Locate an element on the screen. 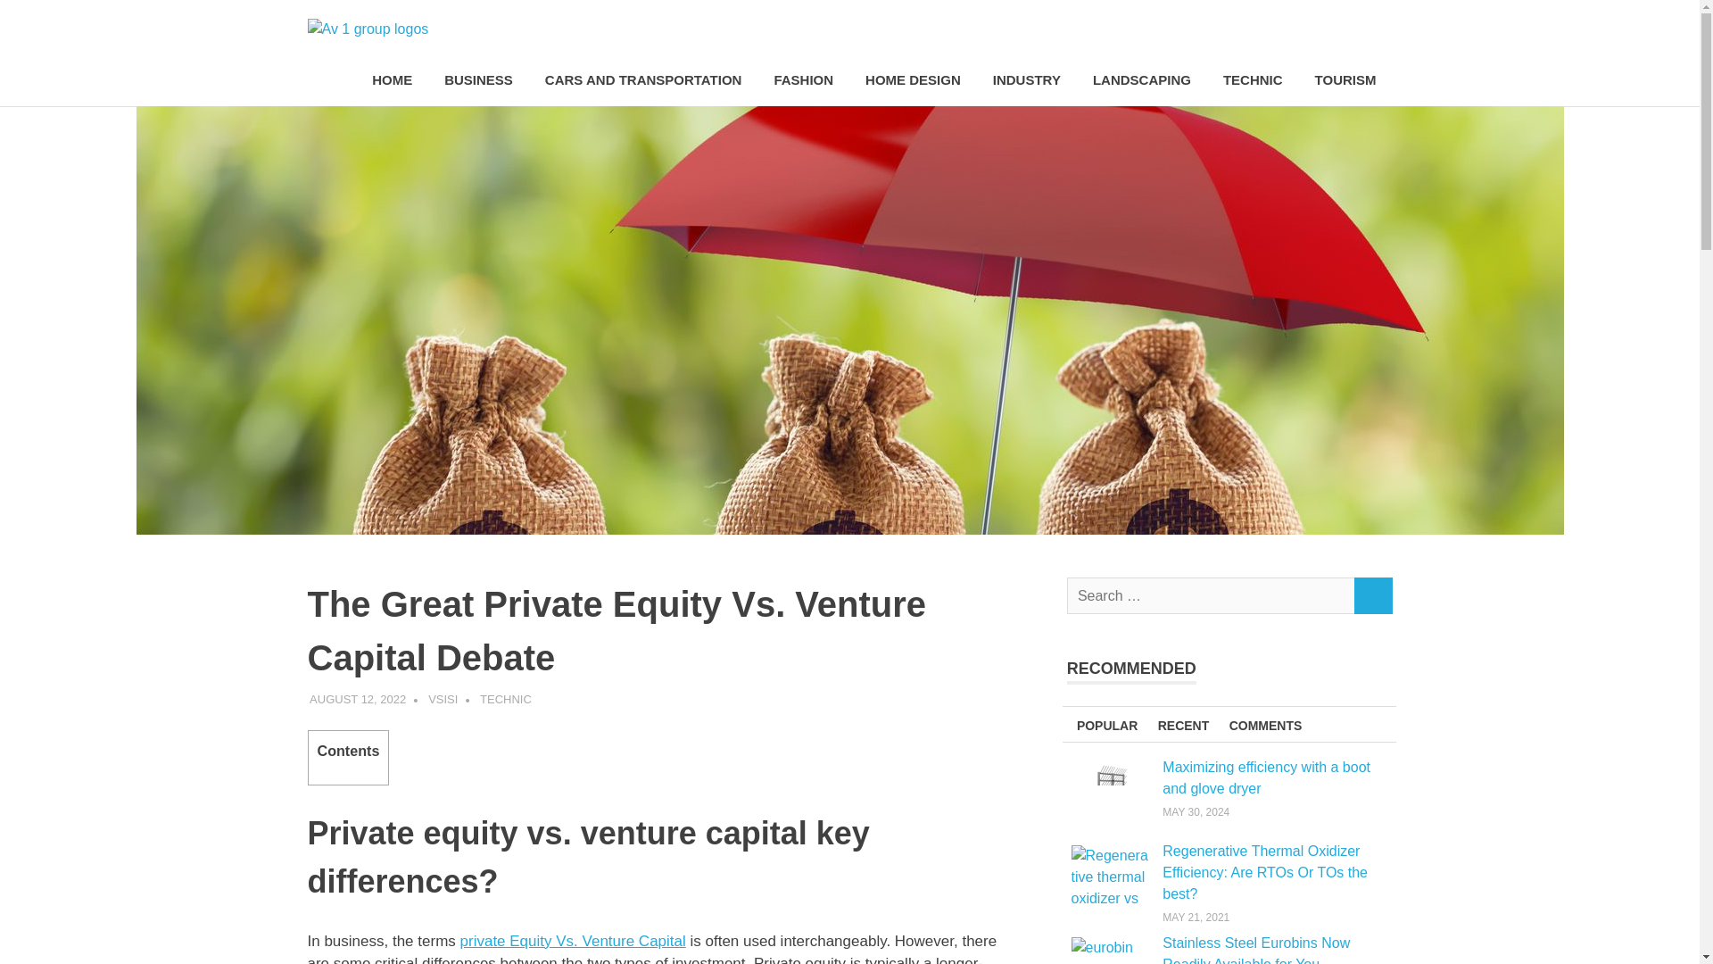 The width and height of the screenshot is (1713, 964). Maximizing efficiency with a boot and glove dryer is located at coordinates (1267, 778).